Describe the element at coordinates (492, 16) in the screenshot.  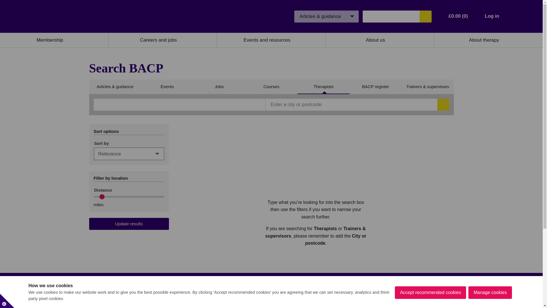
I see `Log in` at that location.